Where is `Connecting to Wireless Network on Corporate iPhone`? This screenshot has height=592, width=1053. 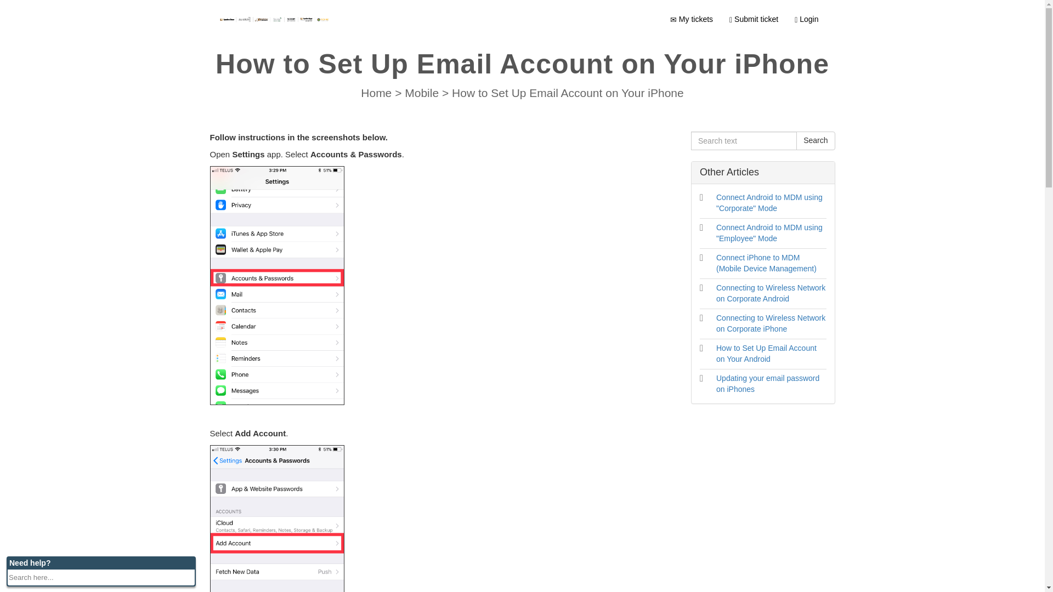 Connecting to Wireless Network on Corporate iPhone is located at coordinates (771, 323).